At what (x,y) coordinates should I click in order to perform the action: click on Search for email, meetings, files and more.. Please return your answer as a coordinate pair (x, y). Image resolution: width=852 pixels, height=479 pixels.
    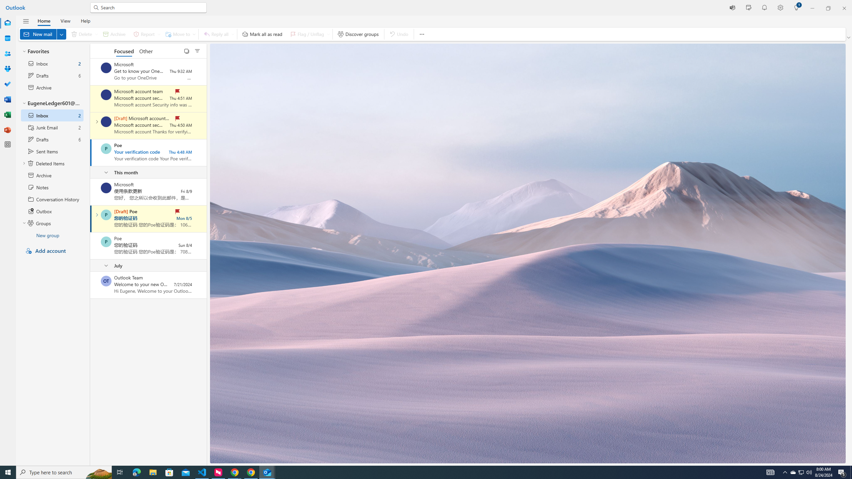
    Looking at the image, I should click on (152, 7).